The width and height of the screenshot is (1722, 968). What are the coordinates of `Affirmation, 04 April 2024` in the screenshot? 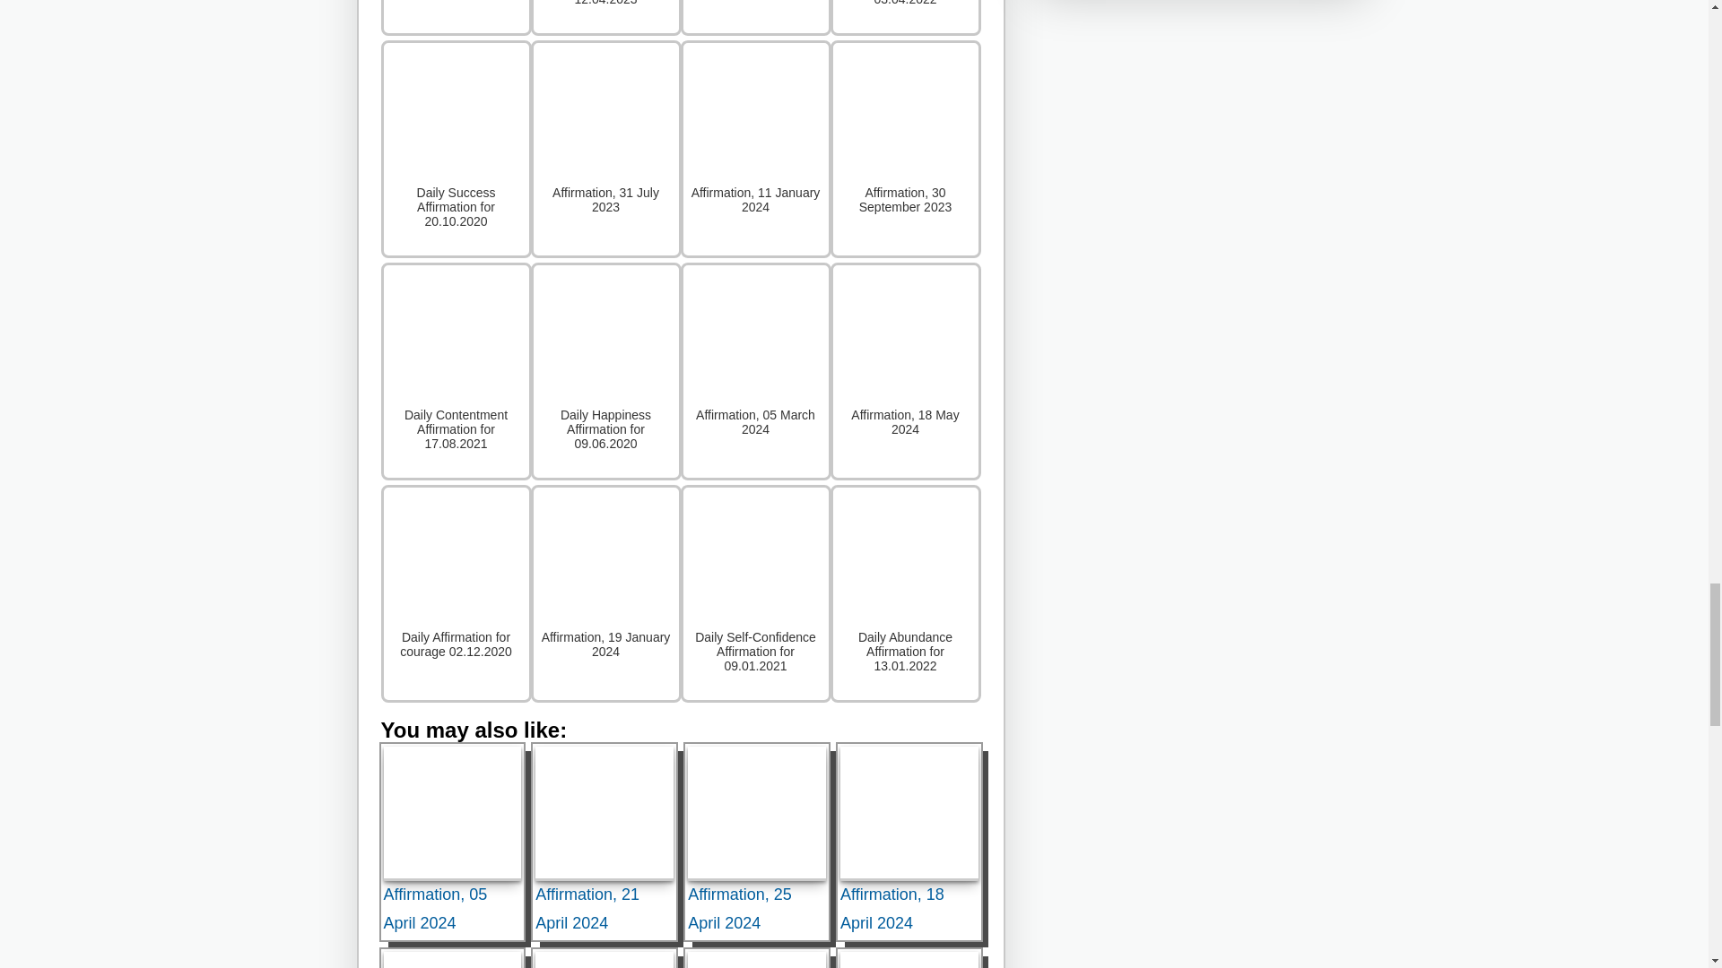 It's located at (604, 959).